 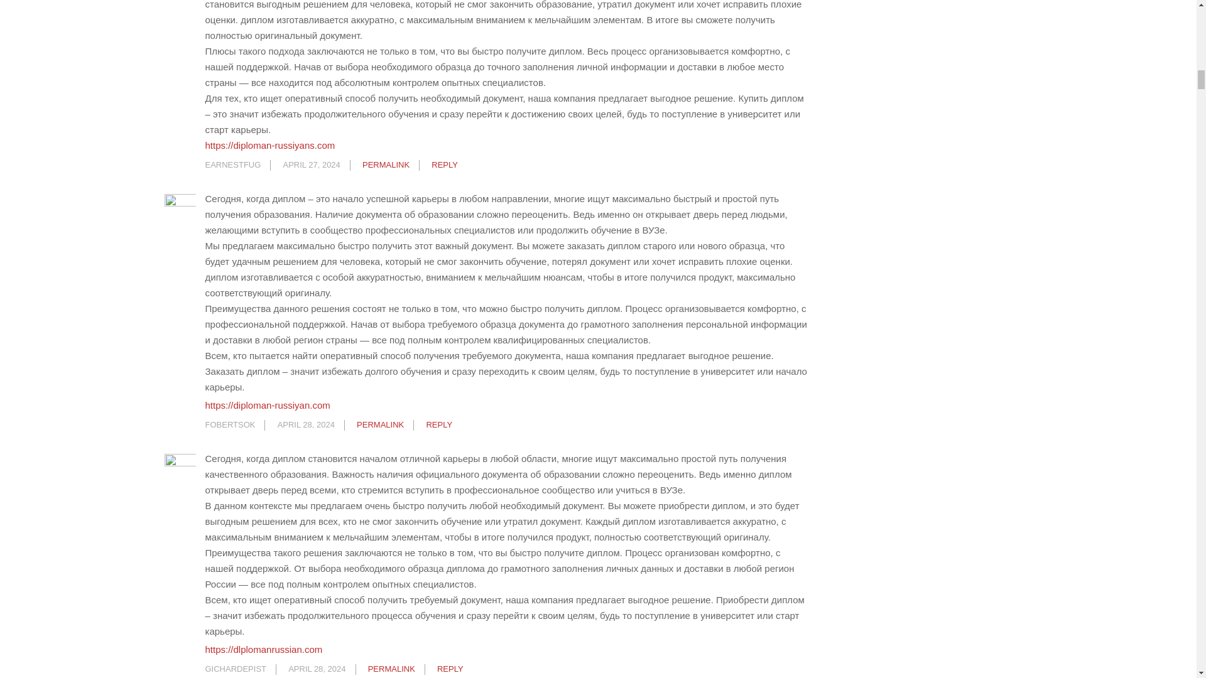 What do you see at coordinates (317, 669) in the screenshot?
I see `Sunday, April 28, 2024, 5:44 pm` at bounding box center [317, 669].